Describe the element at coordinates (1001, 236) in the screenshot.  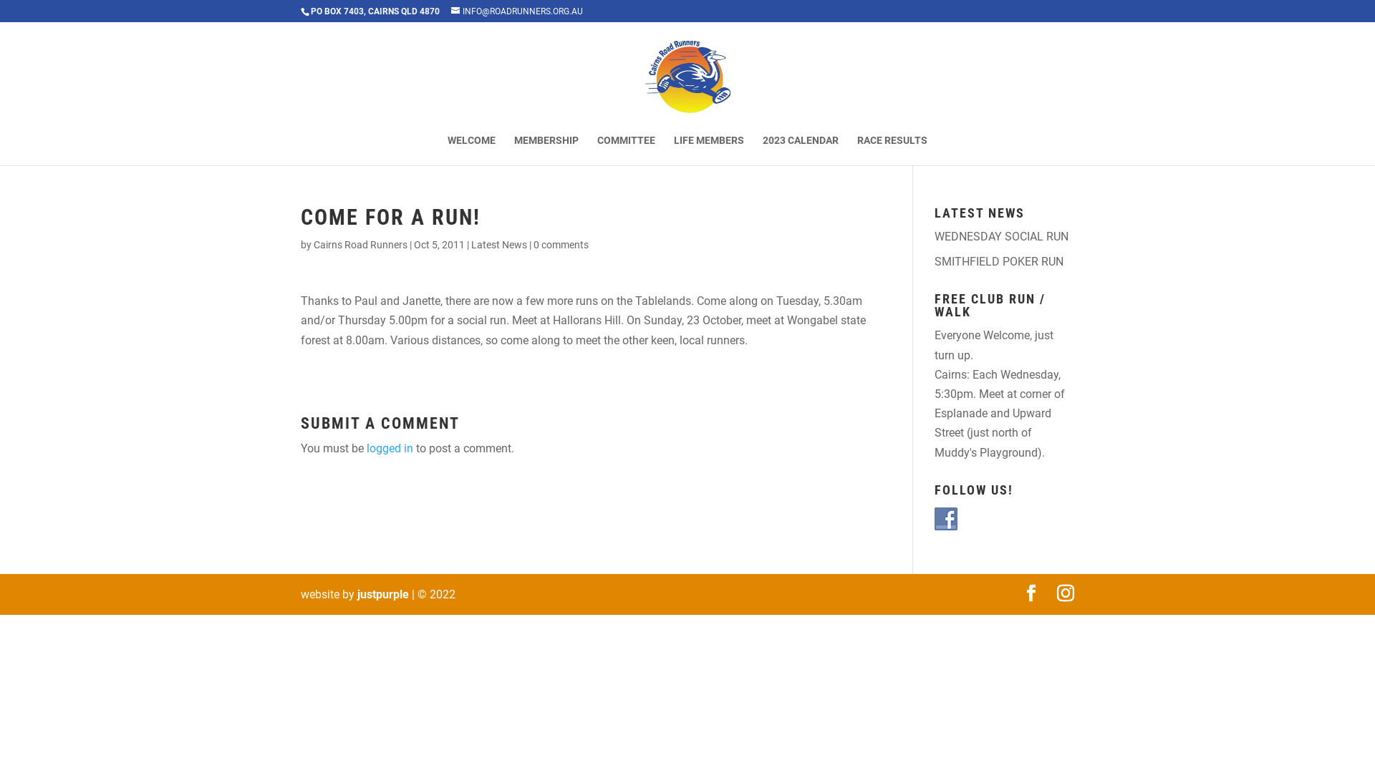
I see `WEDNESDAY SOCIAL RUN` at that location.